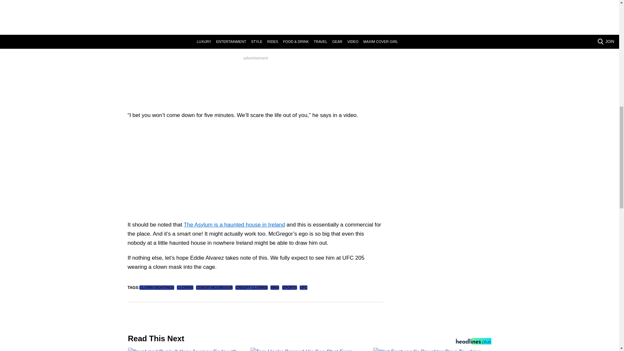  I want to click on Asylum Clown not happy with Conor McGregor, so click(209, 171).